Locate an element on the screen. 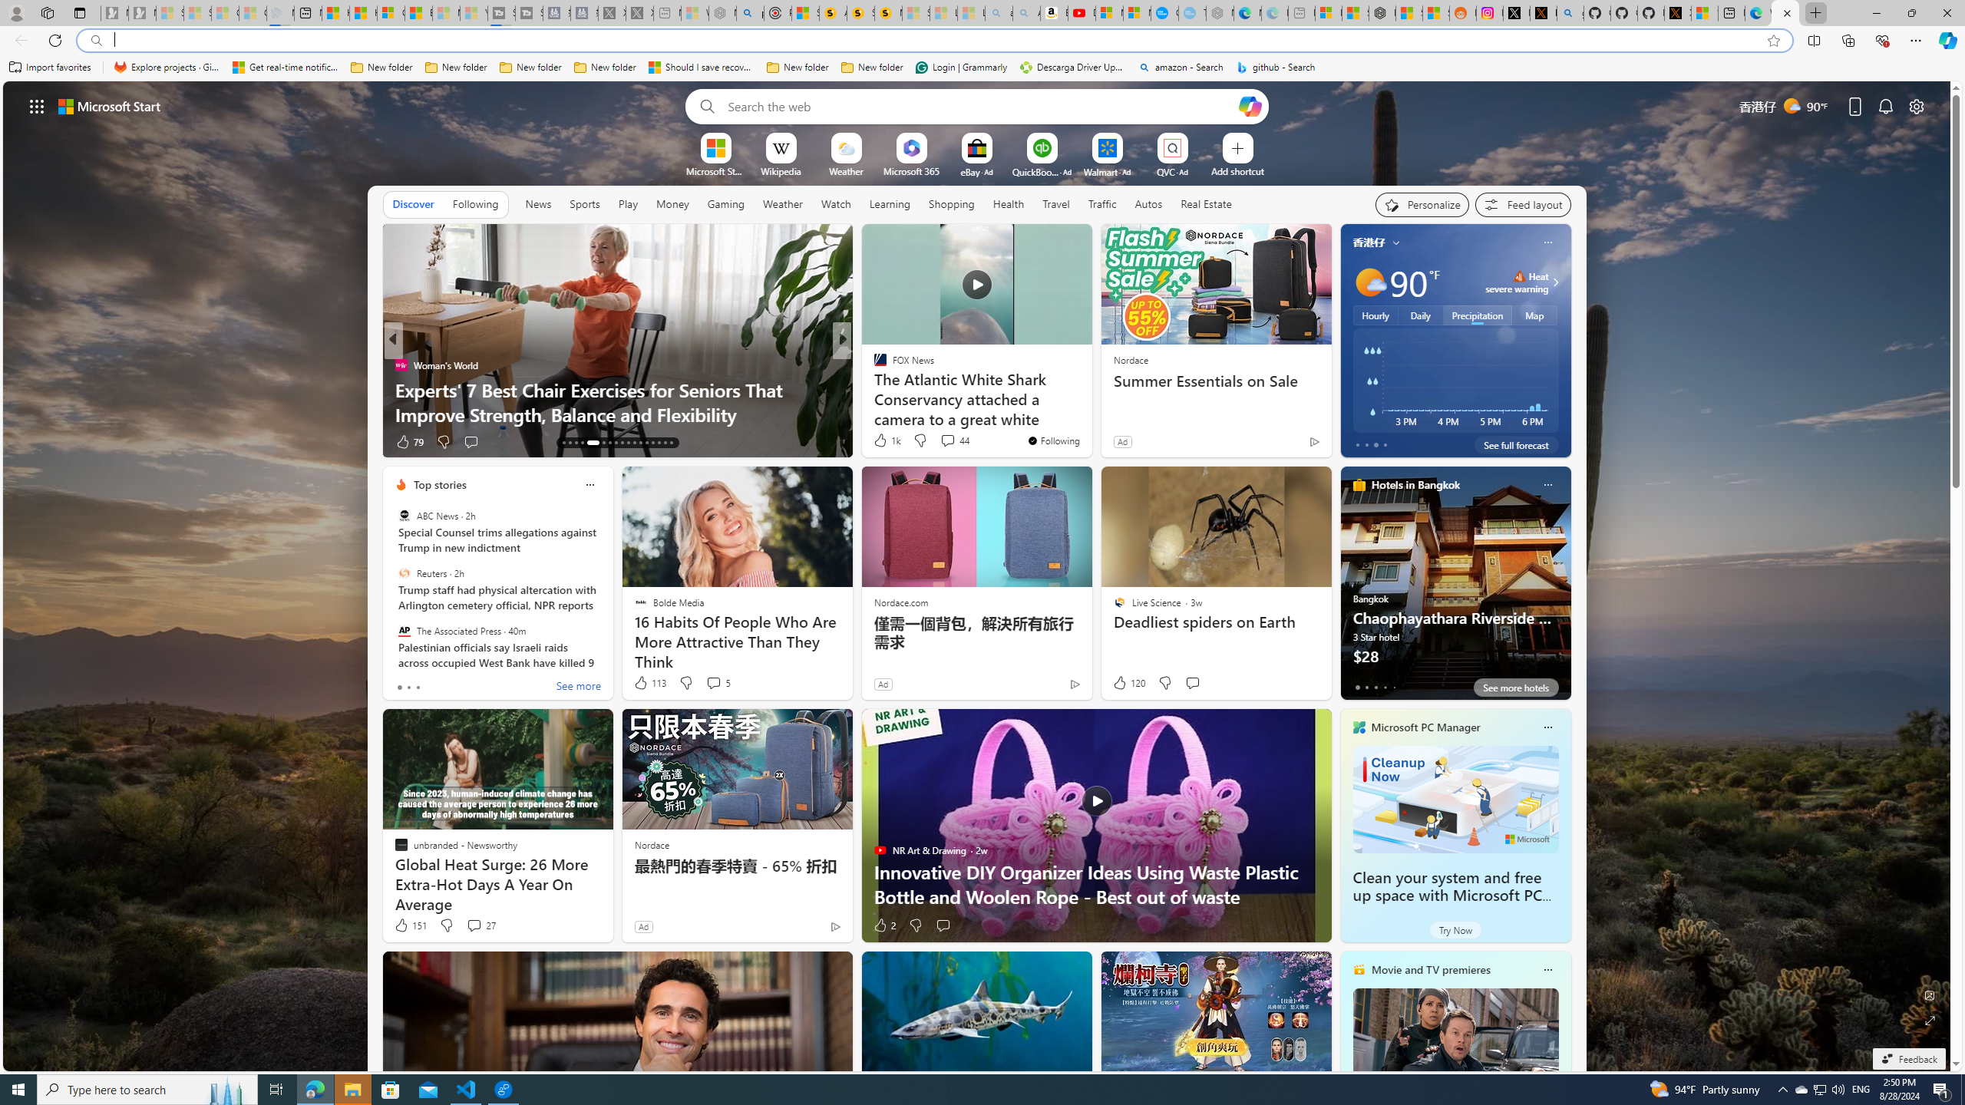 This screenshot has height=1105, width=1965. tab-3 is located at coordinates (1384, 687).